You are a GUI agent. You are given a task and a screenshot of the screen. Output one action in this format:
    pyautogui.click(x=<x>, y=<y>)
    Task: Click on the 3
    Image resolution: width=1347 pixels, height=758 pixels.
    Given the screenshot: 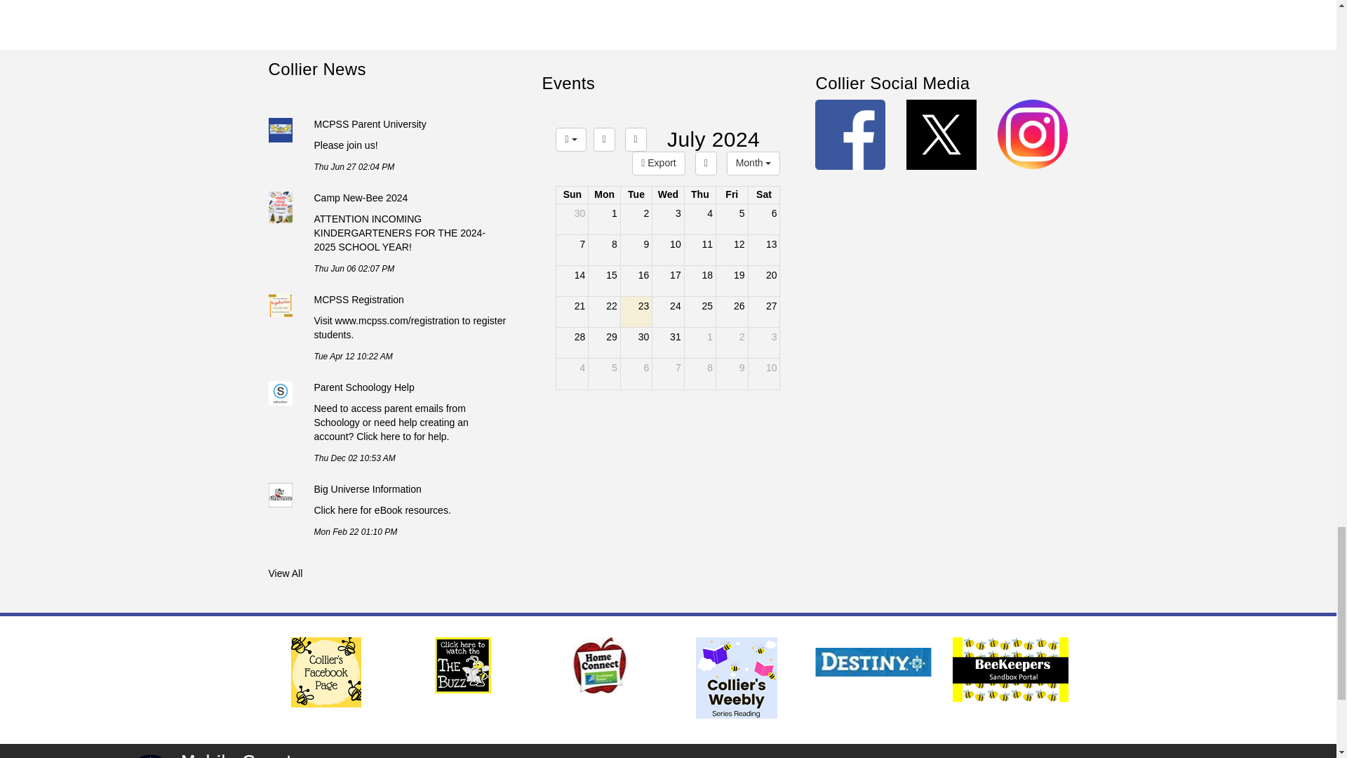 What is the action you would take?
    pyautogui.click(x=668, y=195)
    